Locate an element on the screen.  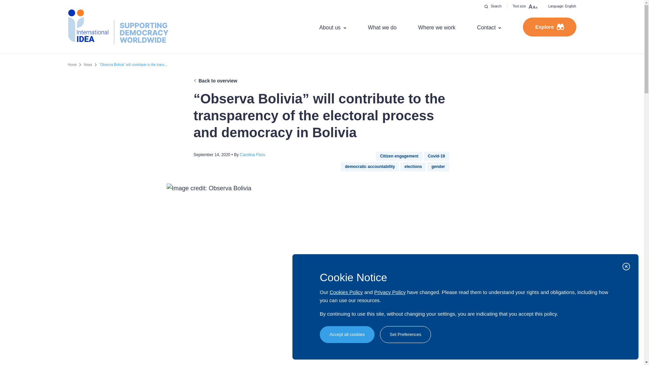
About us is located at coordinates (333, 27).